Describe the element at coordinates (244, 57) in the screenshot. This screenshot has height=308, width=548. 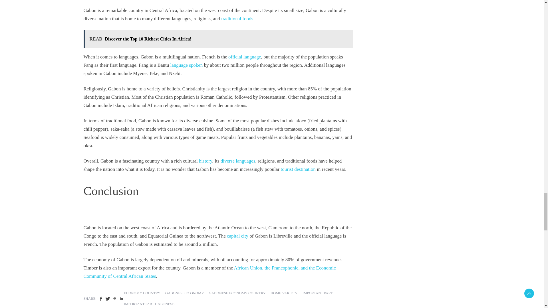
I see `official language` at that location.